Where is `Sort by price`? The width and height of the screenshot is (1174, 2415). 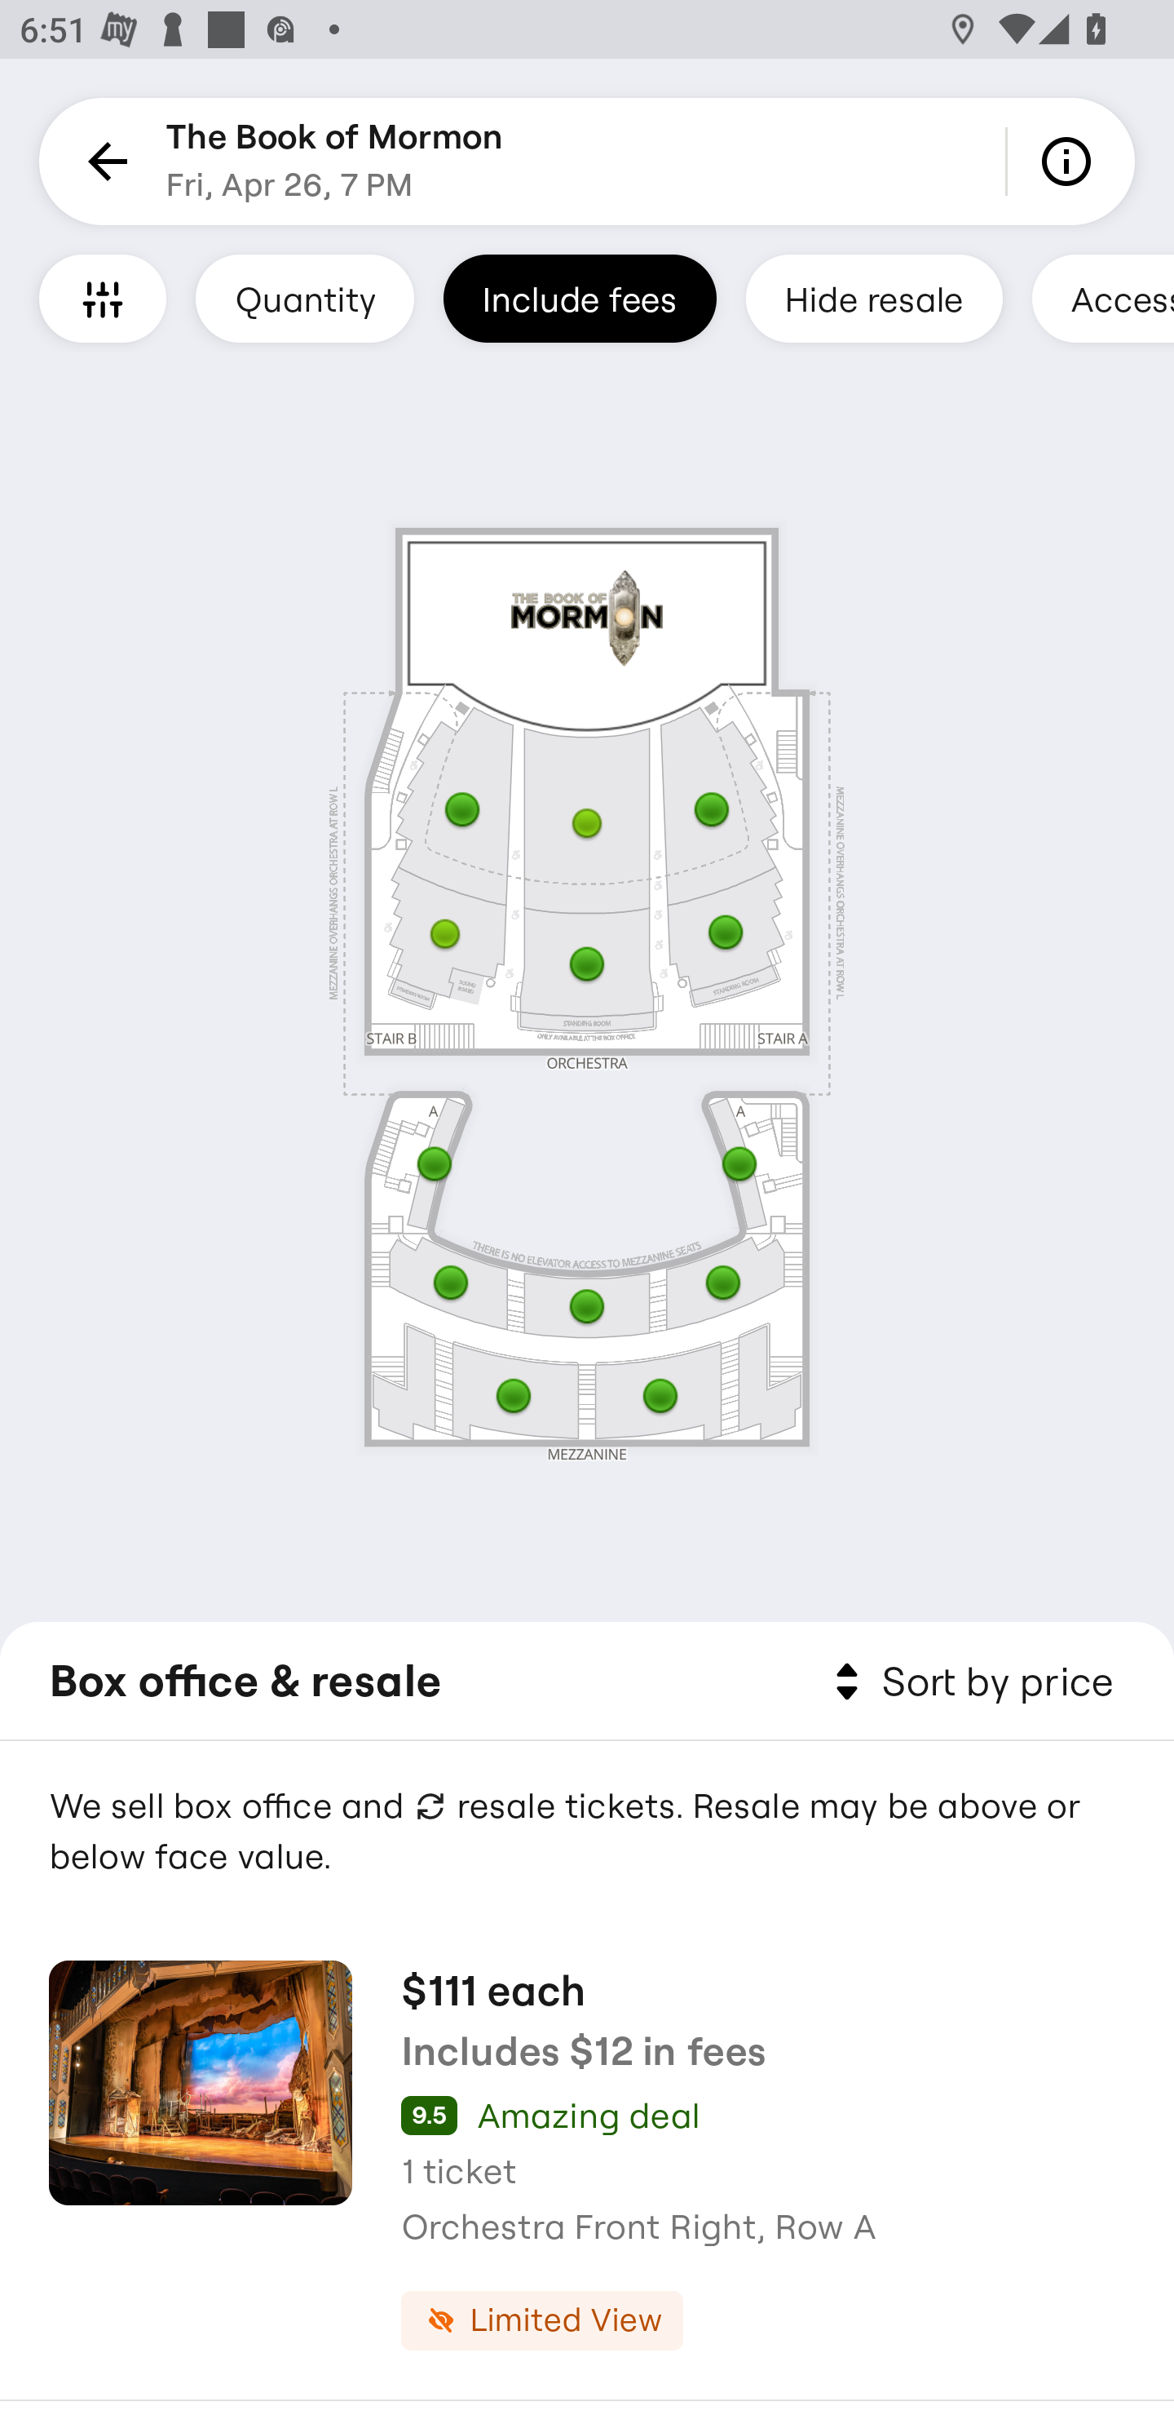 Sort by price is located at coordinates (969, 1682).